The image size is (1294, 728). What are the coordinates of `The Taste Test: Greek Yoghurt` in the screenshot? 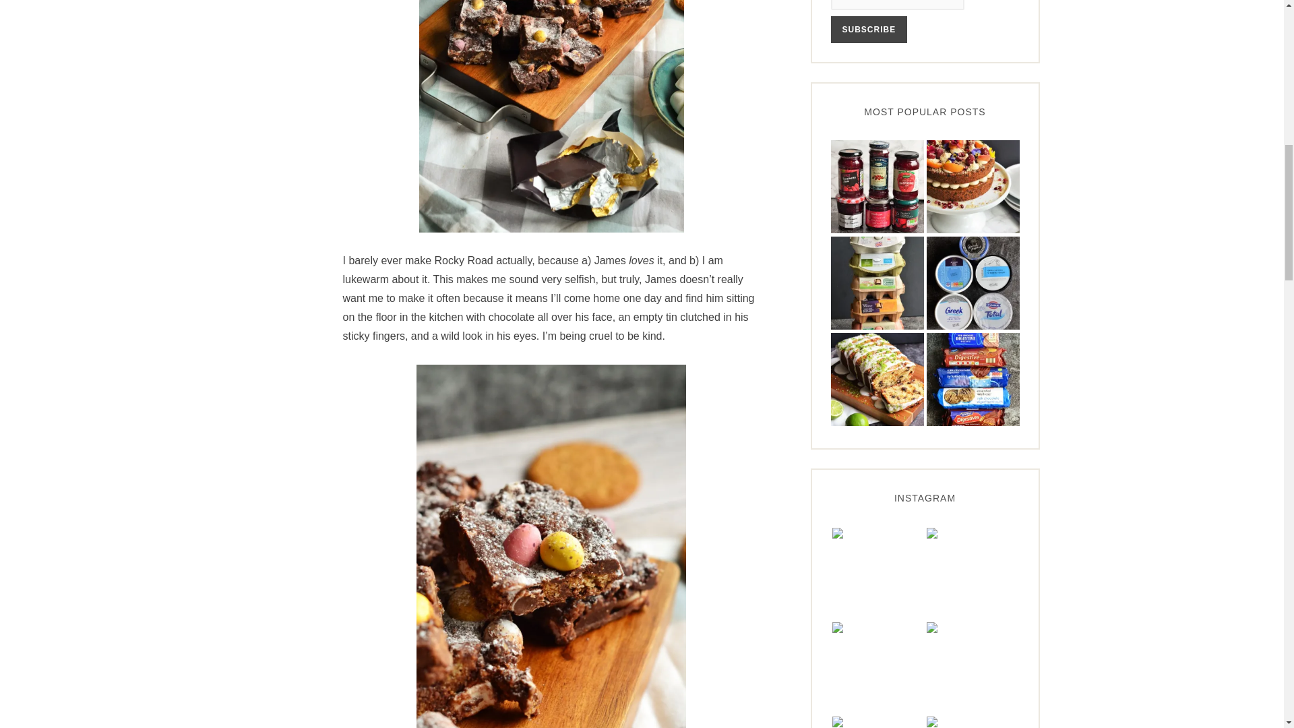 It's located at (973, 283).